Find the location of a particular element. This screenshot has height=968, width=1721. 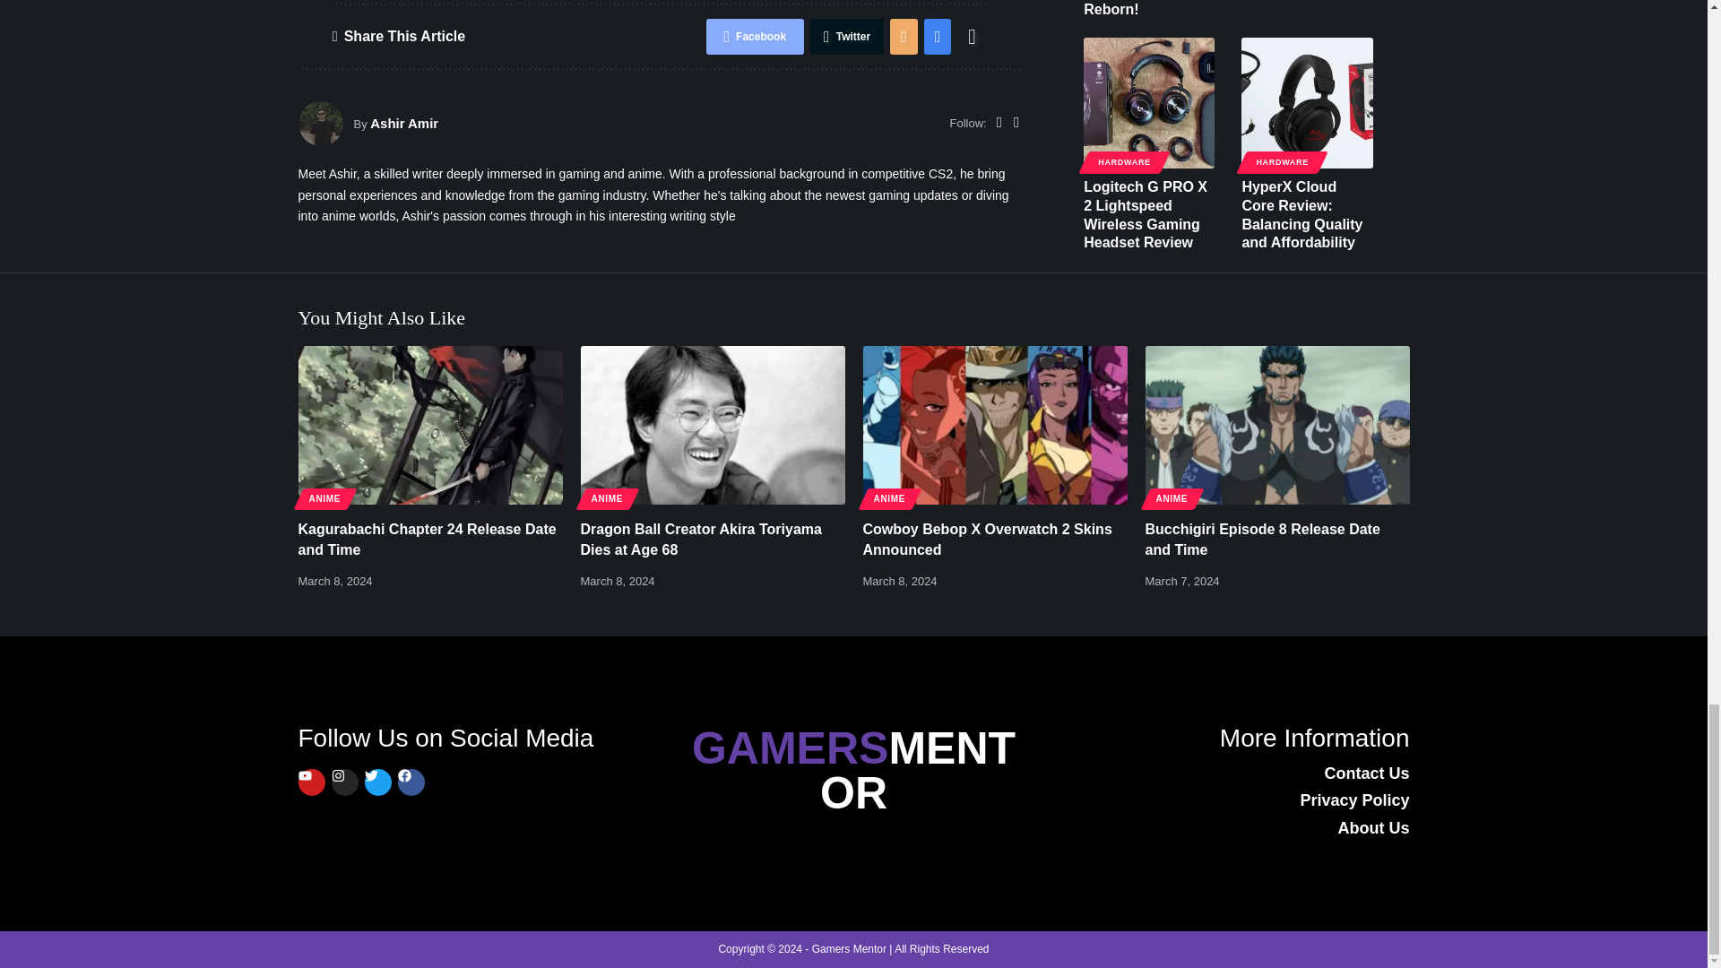

Kagurabachi Chapter 24 Release Date and Time is located at coordinates (430, 425).